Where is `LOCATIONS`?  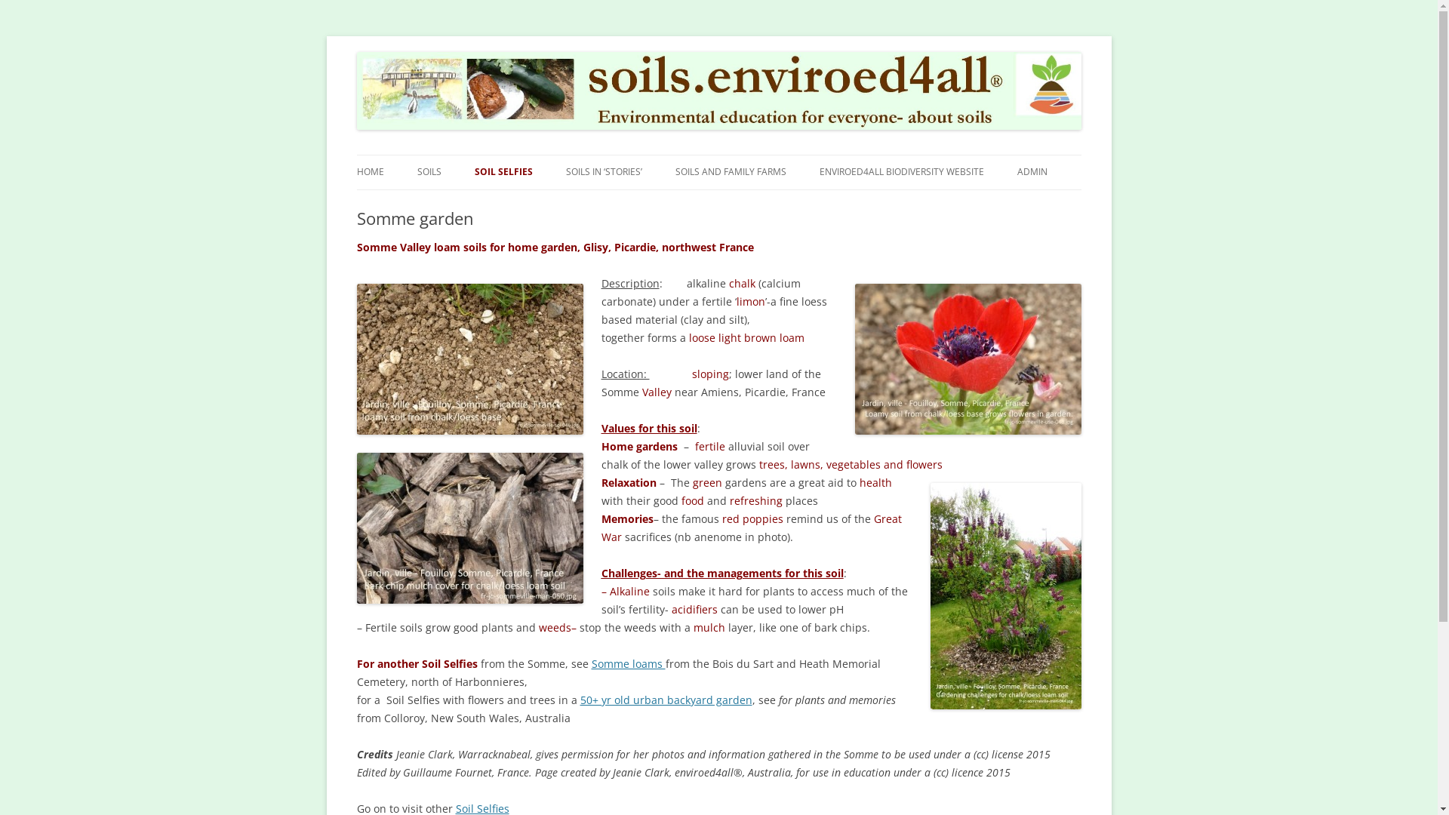 LOCATIONS is located at coordinates (549, 204).